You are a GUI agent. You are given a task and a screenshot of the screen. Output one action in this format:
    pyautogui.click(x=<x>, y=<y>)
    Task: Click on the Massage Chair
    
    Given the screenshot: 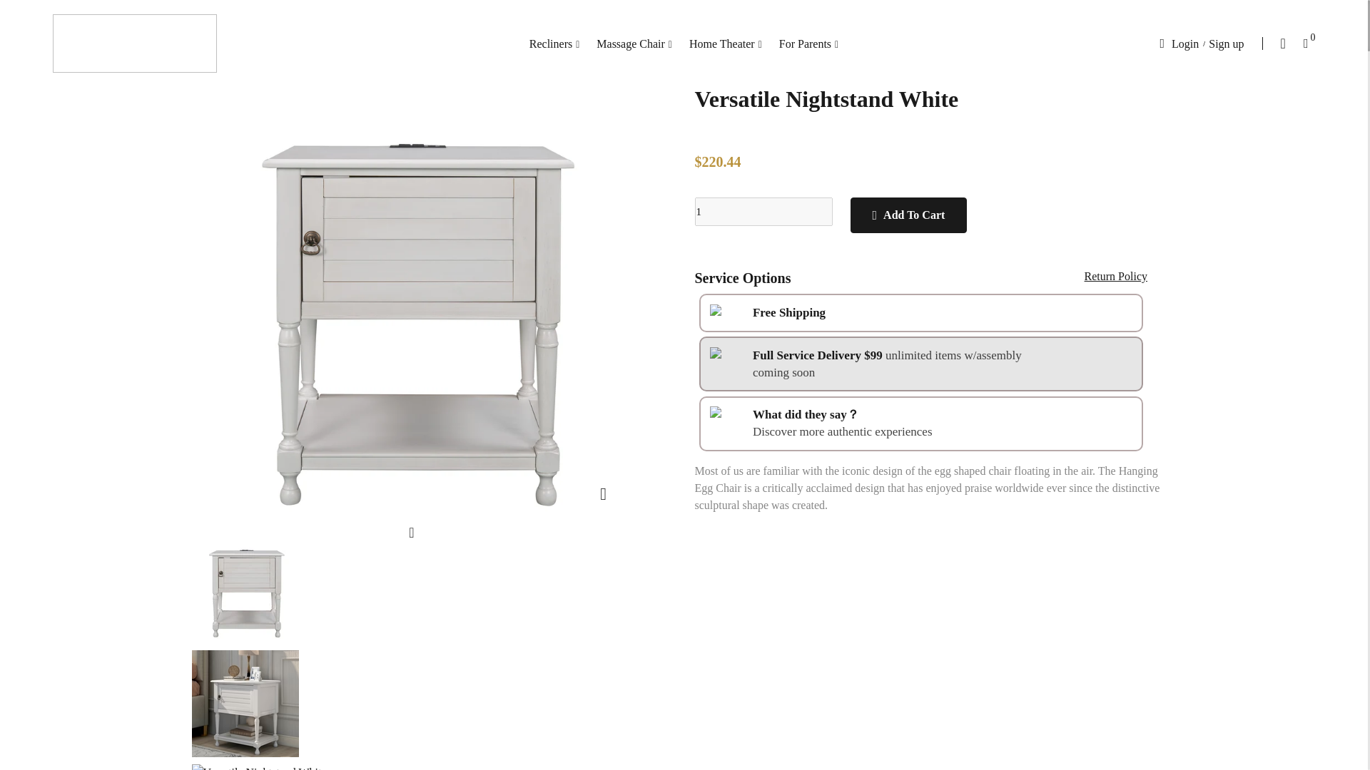 What is the action you would take?
    pyautogui.click(x=634, y=43)
    